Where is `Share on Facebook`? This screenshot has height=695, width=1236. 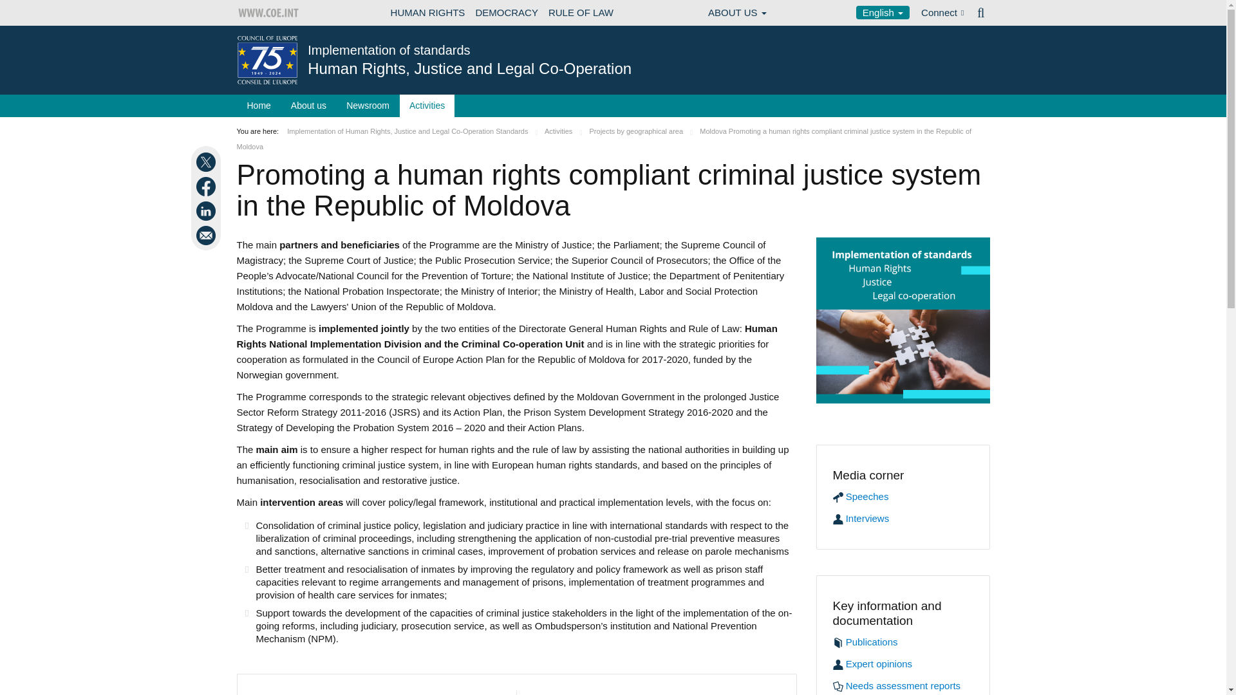
Share on Facebook is located at coordinates (207, 187).